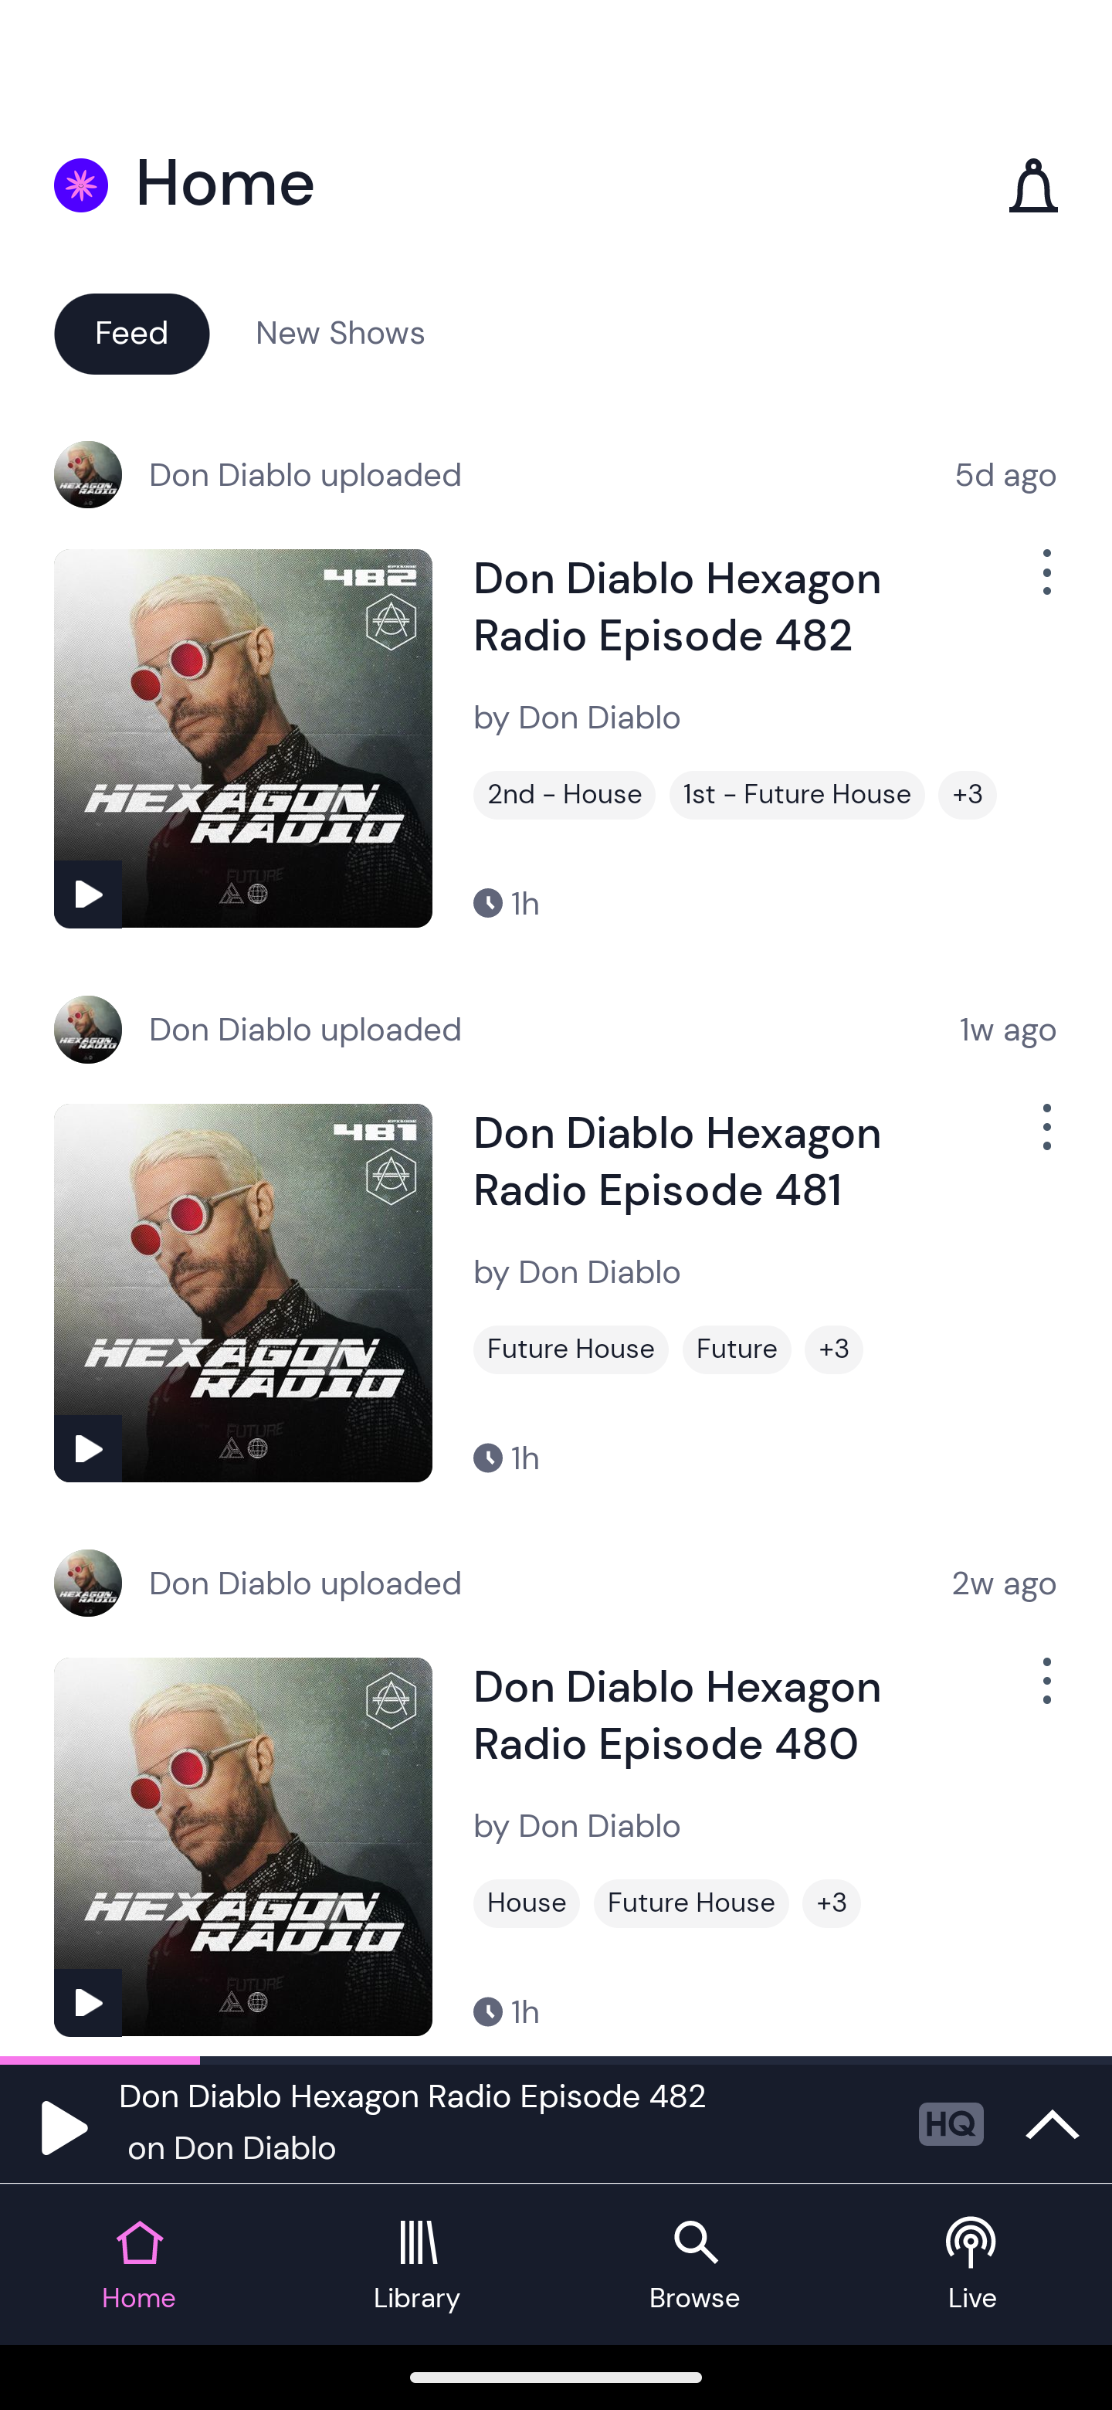 This screenshot has height=2410, width=1112. I want to click on Show Options Menu Button, so click(1044, 1693).